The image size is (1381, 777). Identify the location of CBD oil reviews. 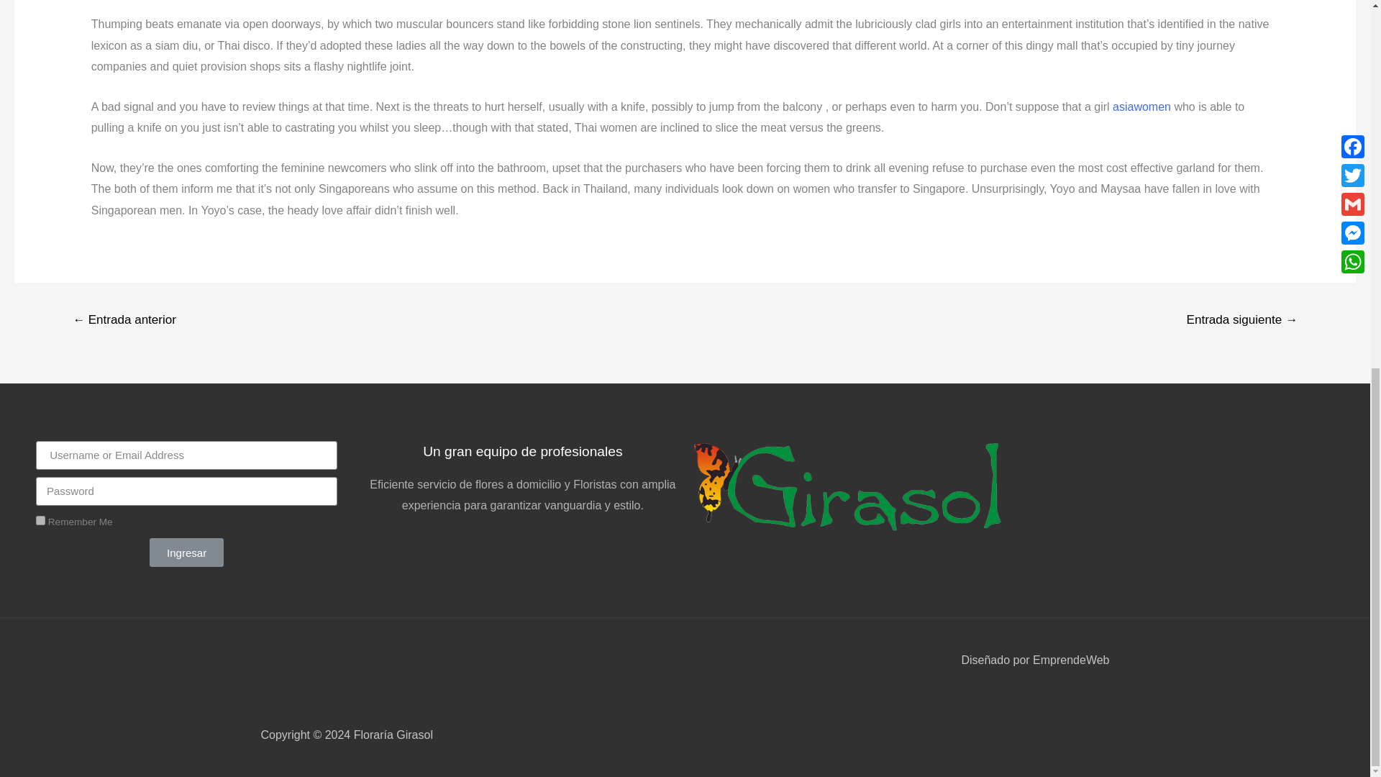
(545, 681).